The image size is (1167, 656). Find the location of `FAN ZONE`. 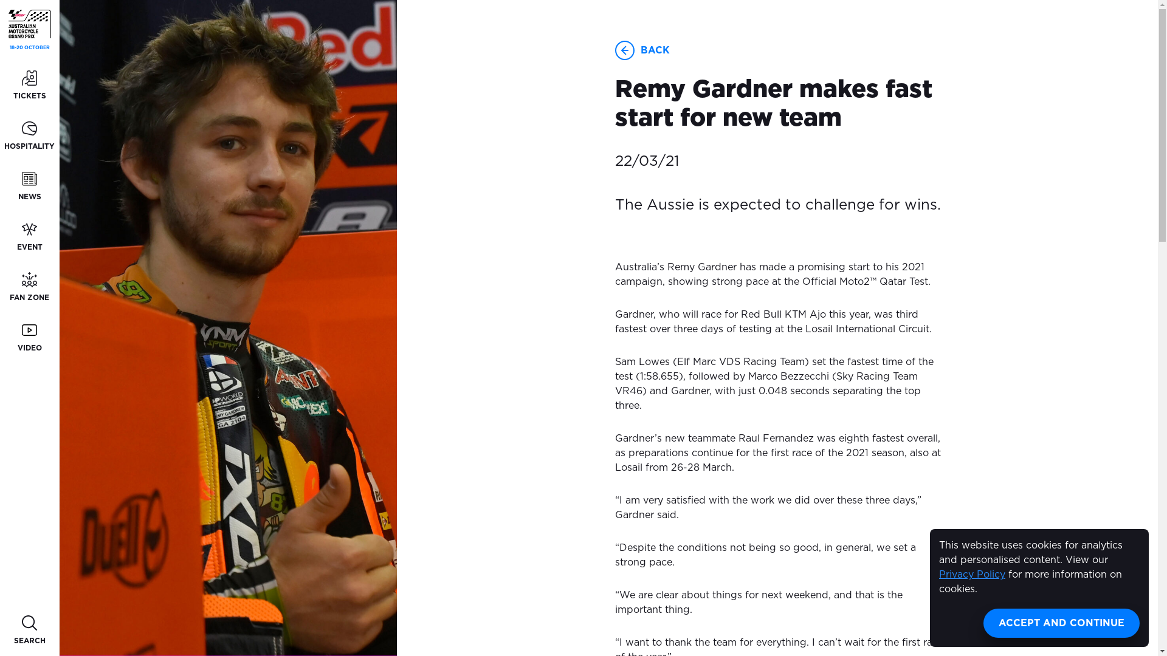

FAN ZONE is located at coordinates (29, 288).